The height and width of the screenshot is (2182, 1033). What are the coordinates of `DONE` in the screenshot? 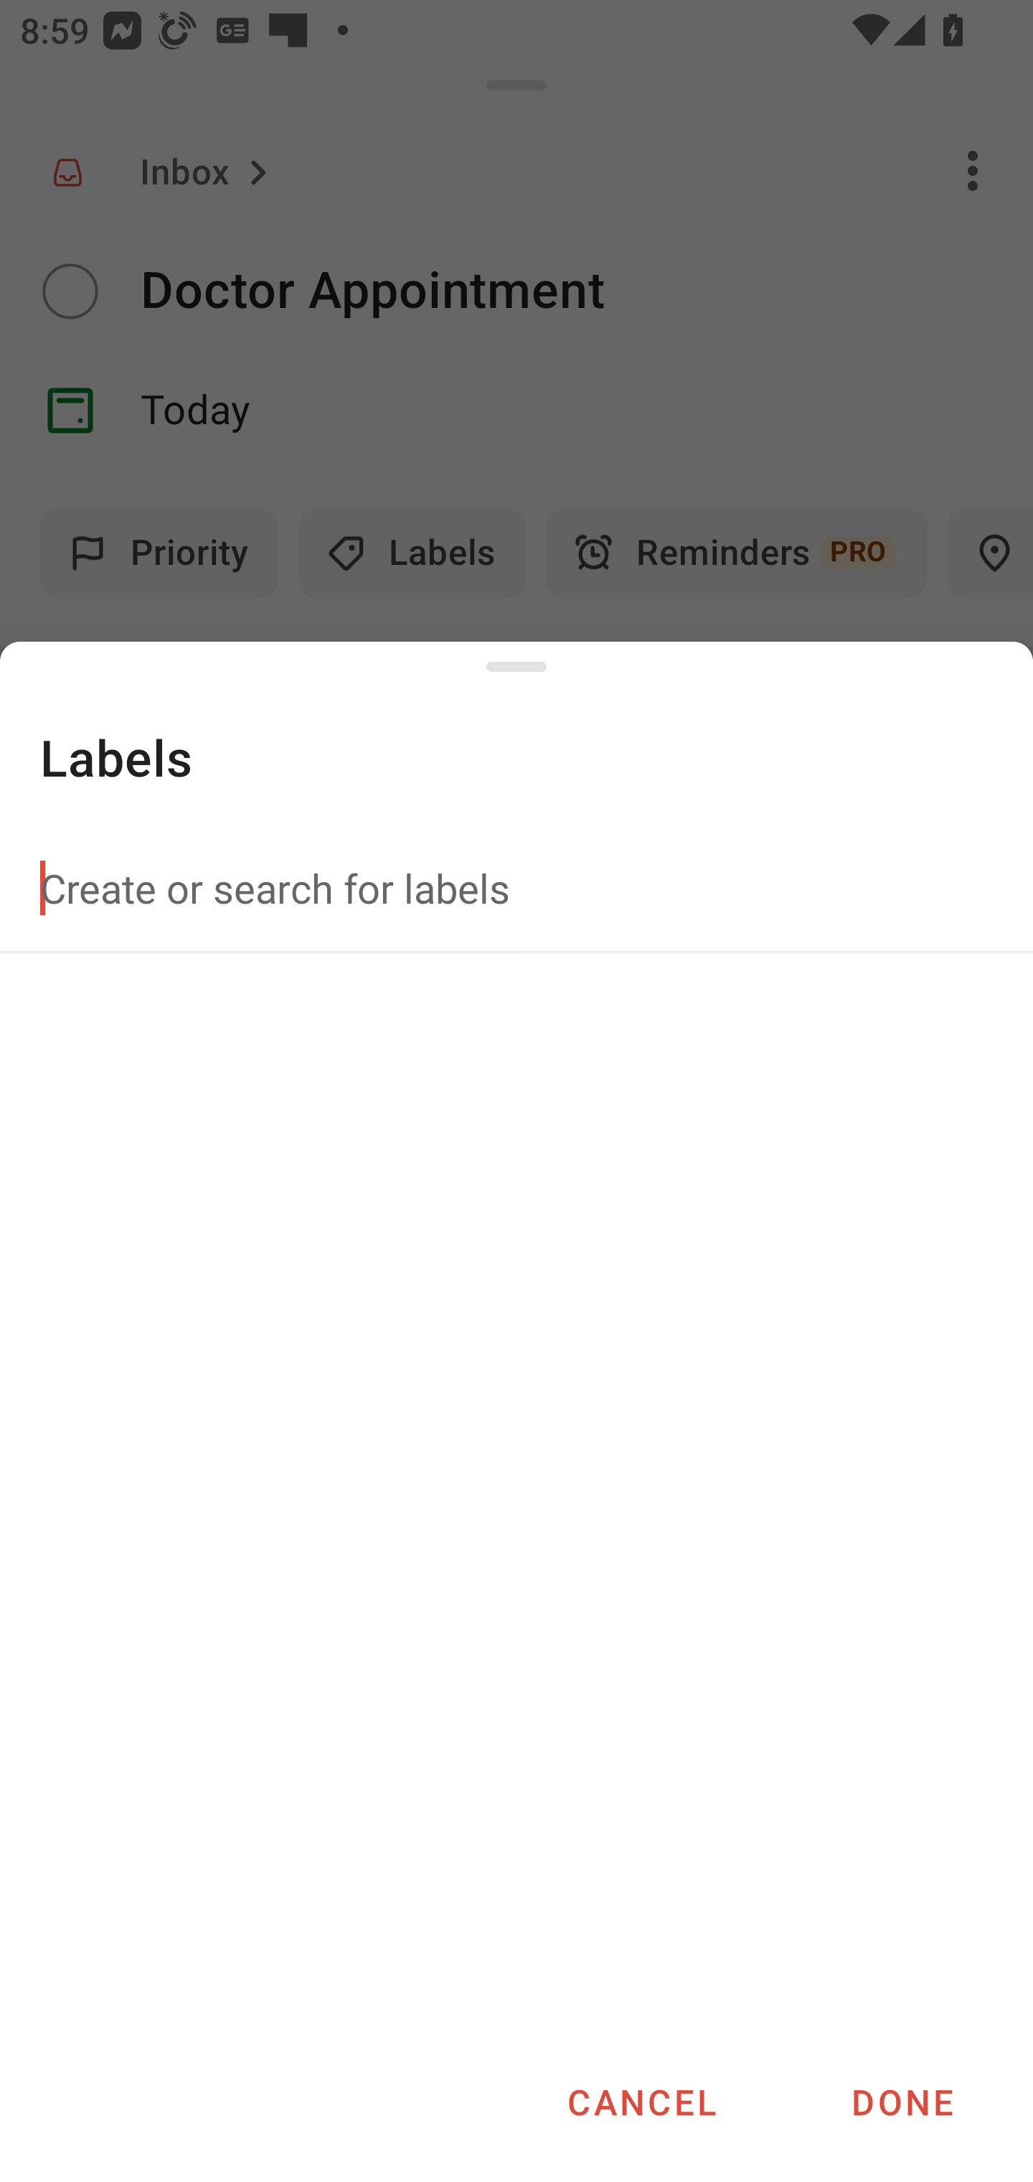 It's located at (902, 2102).